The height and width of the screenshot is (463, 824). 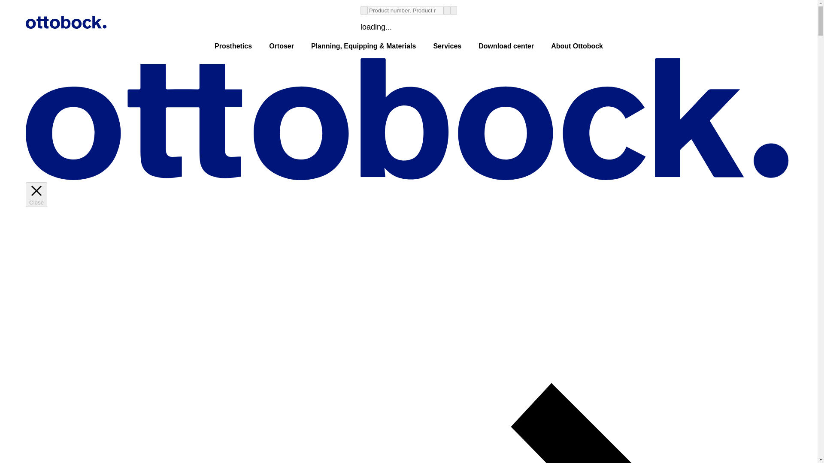 I want to click on Services, so click(x=447, y=46).